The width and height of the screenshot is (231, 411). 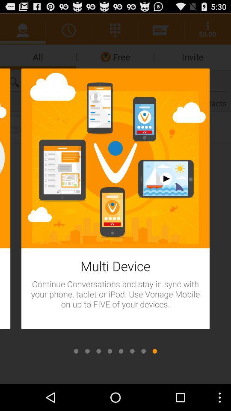 What do you see at coordinates (87, 351) in the screenshot?
I see `view second slide` at bounding box center [87, 351].